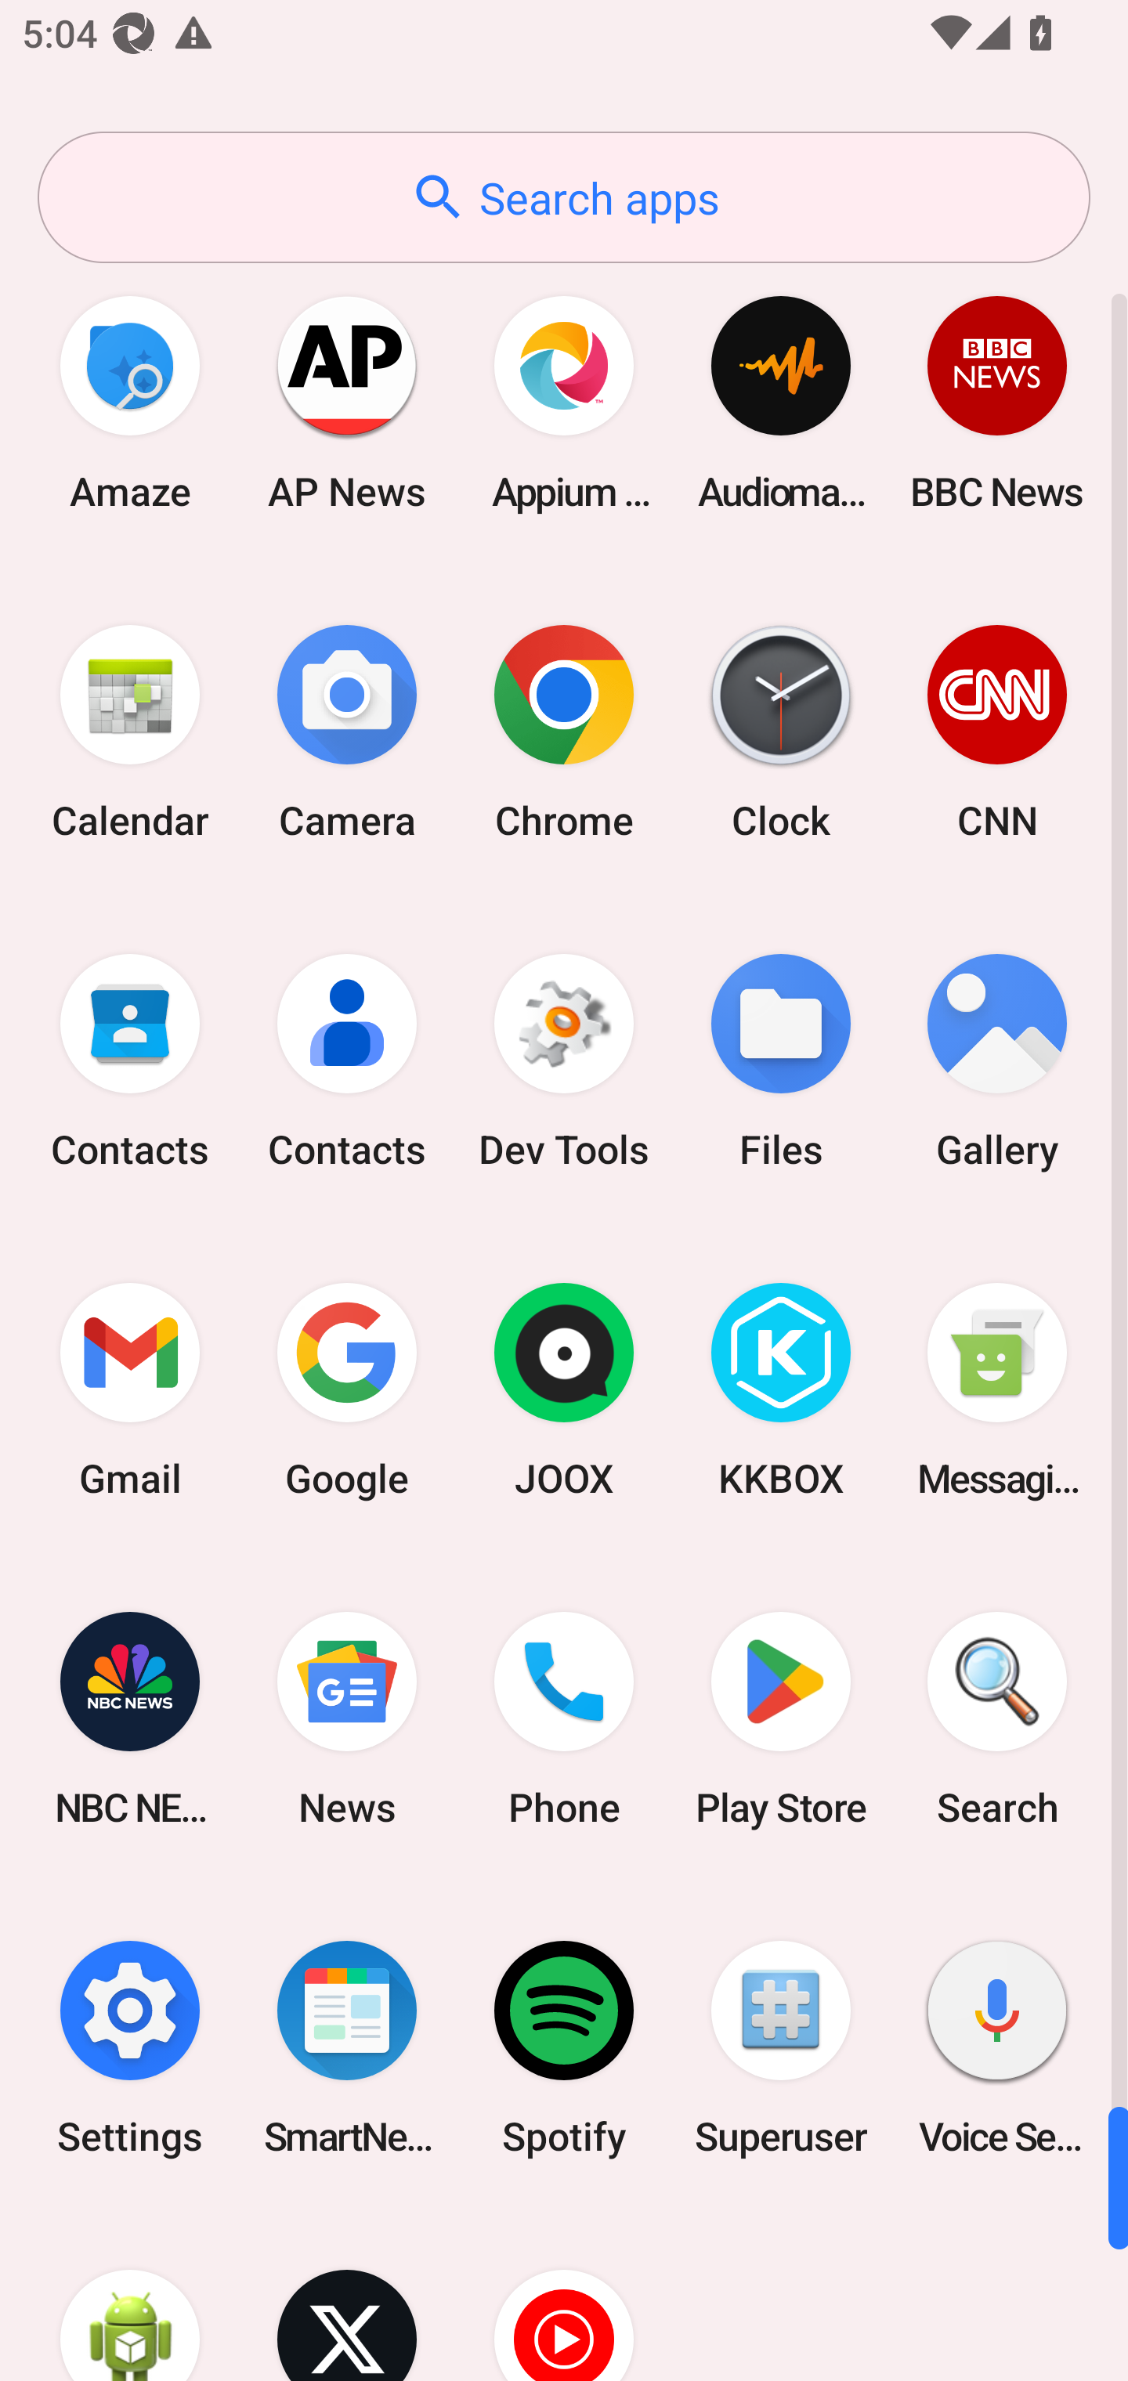 The width and height of the screenshot is (1128, 2381). I want to click on Files, so click(780, 1062).